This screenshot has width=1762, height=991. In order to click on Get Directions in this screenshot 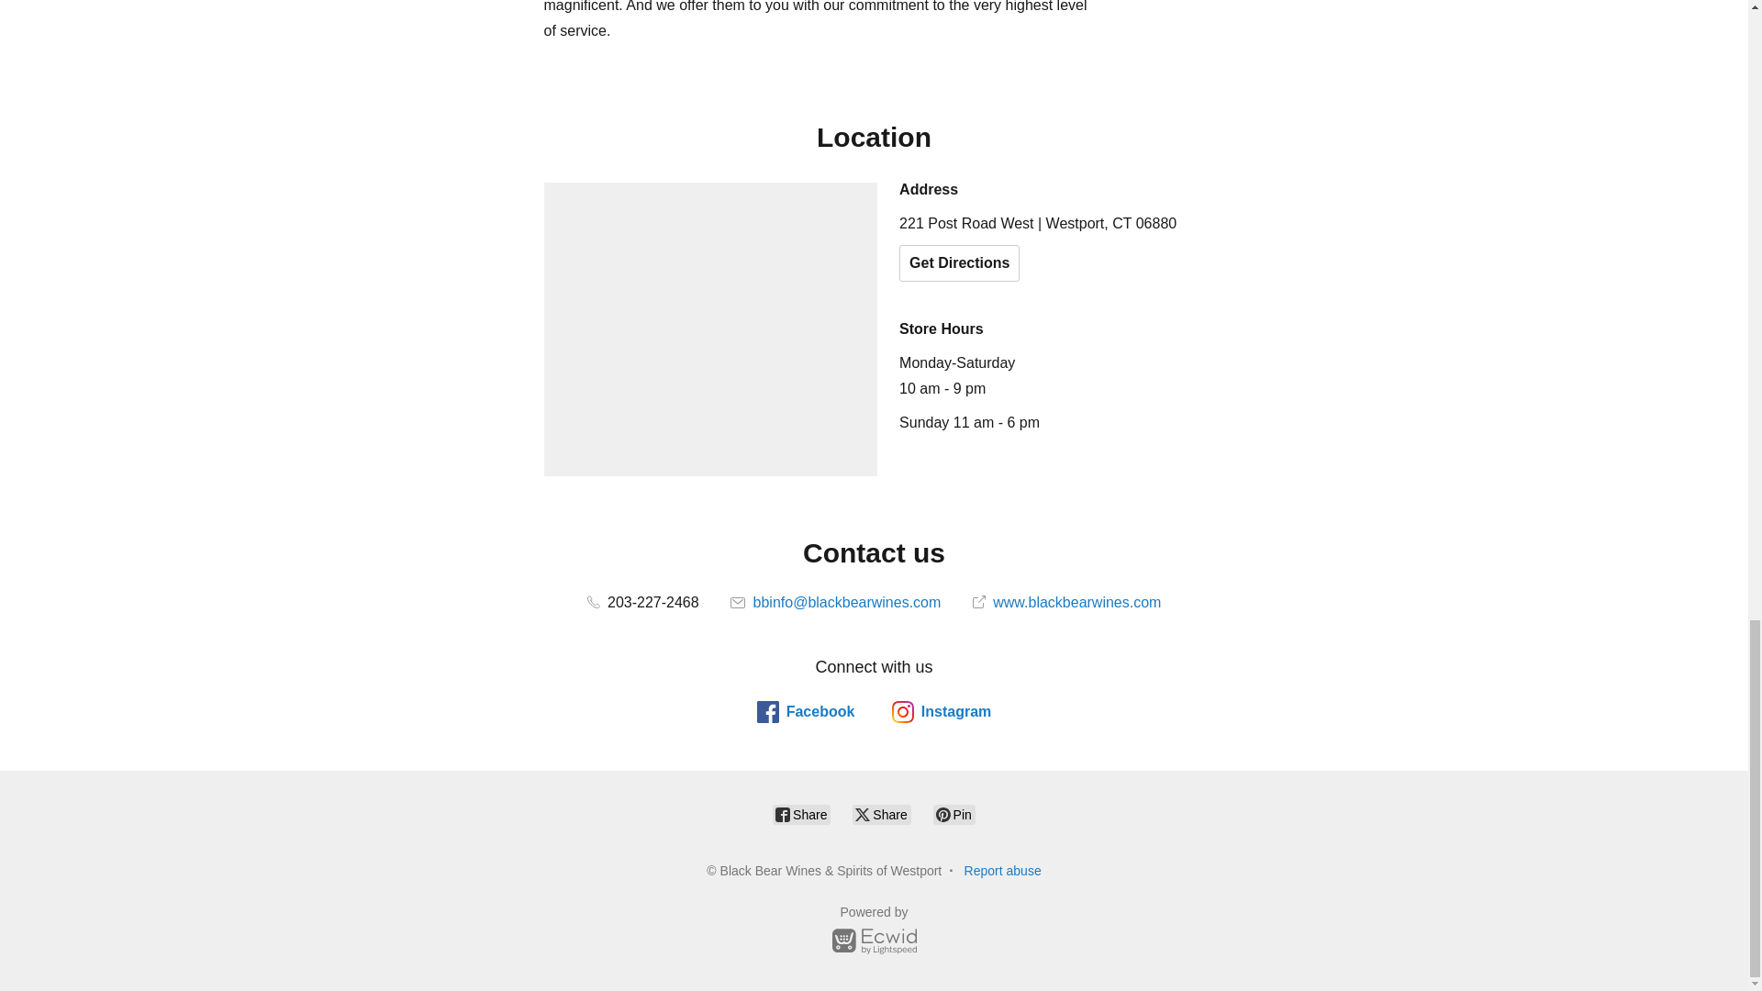, I will do `click(959, 262)`.